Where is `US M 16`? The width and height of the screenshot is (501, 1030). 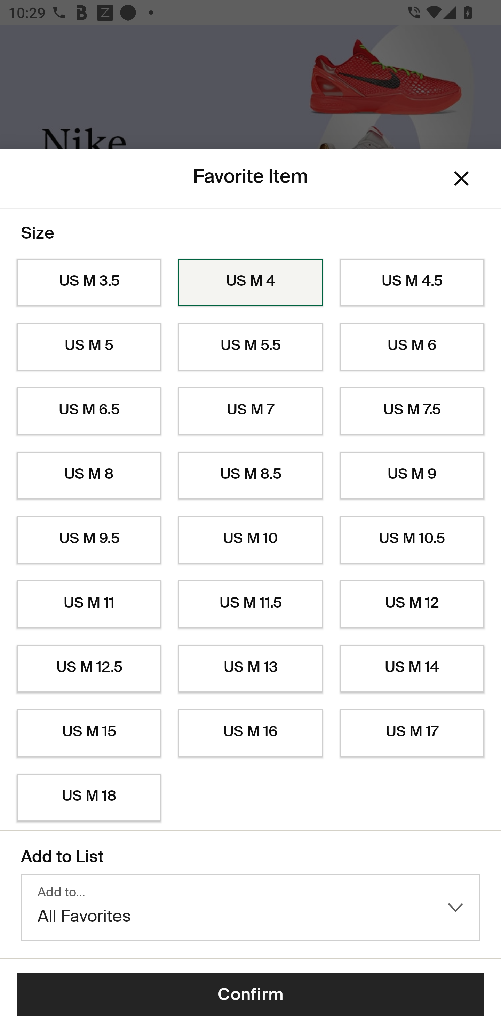 US M 16 is located at coordinates (250, 733).